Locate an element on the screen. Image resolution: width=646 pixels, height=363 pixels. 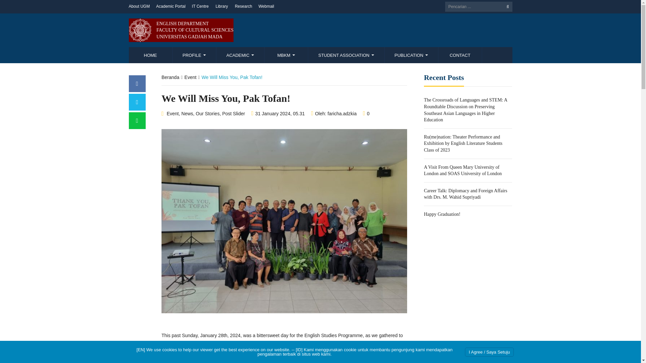
IT Centre is located at coordinates (200, 7).